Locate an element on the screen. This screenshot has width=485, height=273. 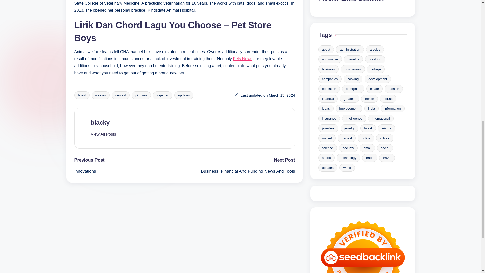
blacky is located at coordinates (101, 122).